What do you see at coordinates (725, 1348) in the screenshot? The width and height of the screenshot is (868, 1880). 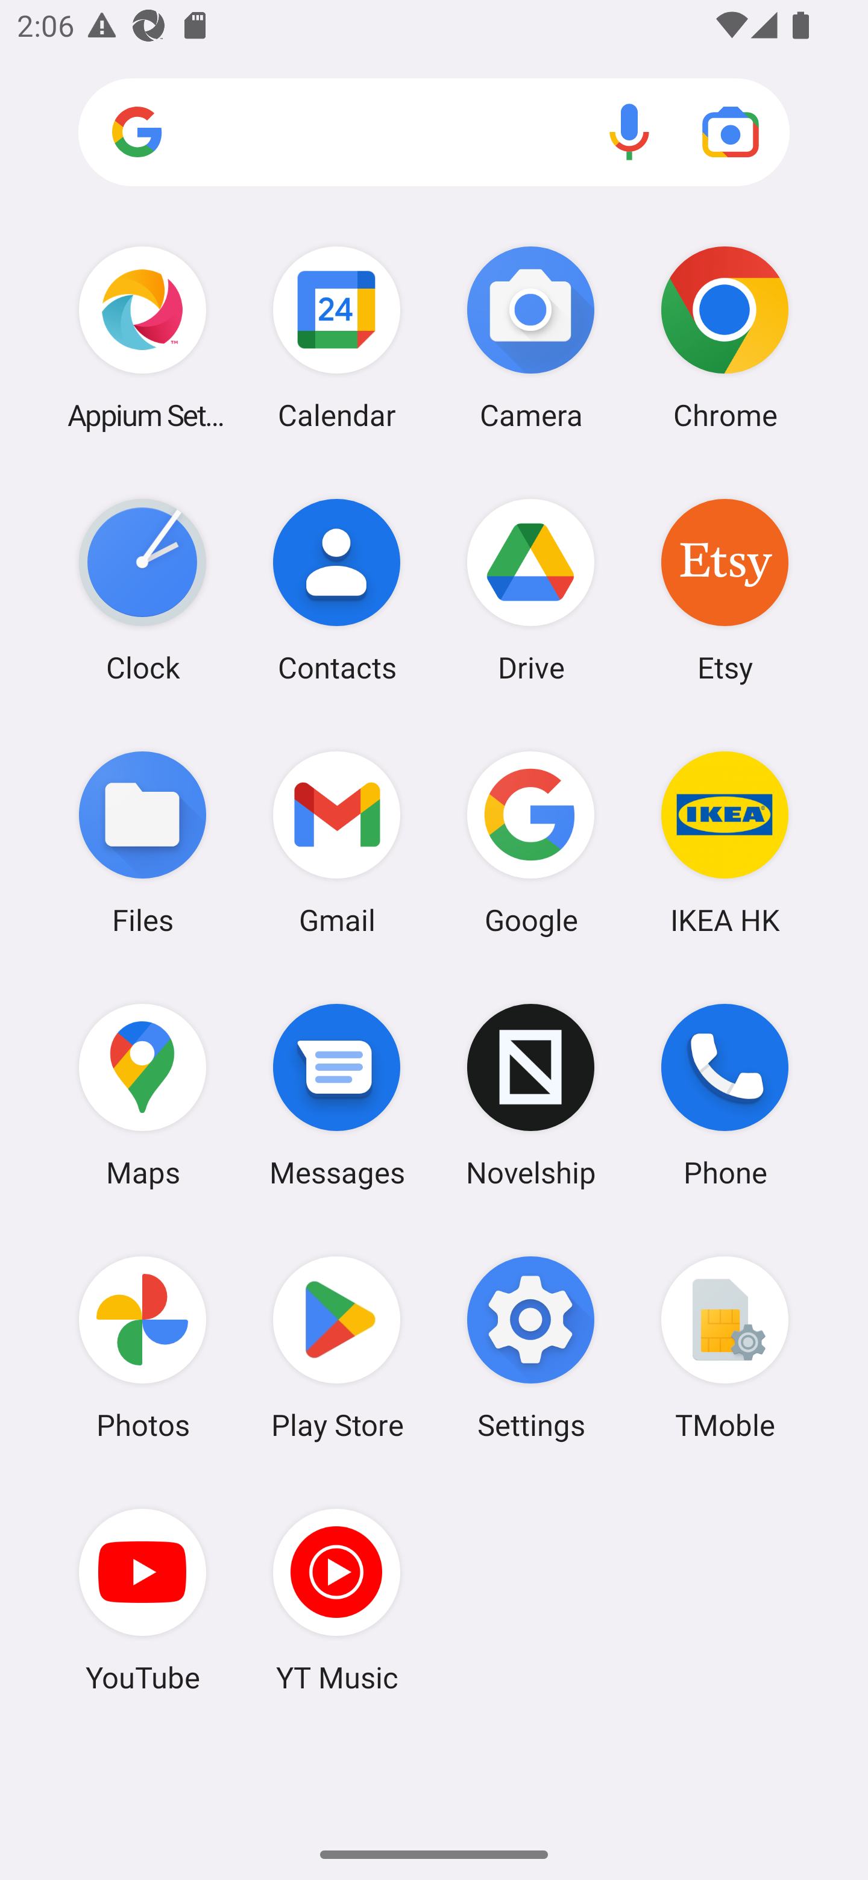 I see `TMoble` at bounding box center [725, 1348].